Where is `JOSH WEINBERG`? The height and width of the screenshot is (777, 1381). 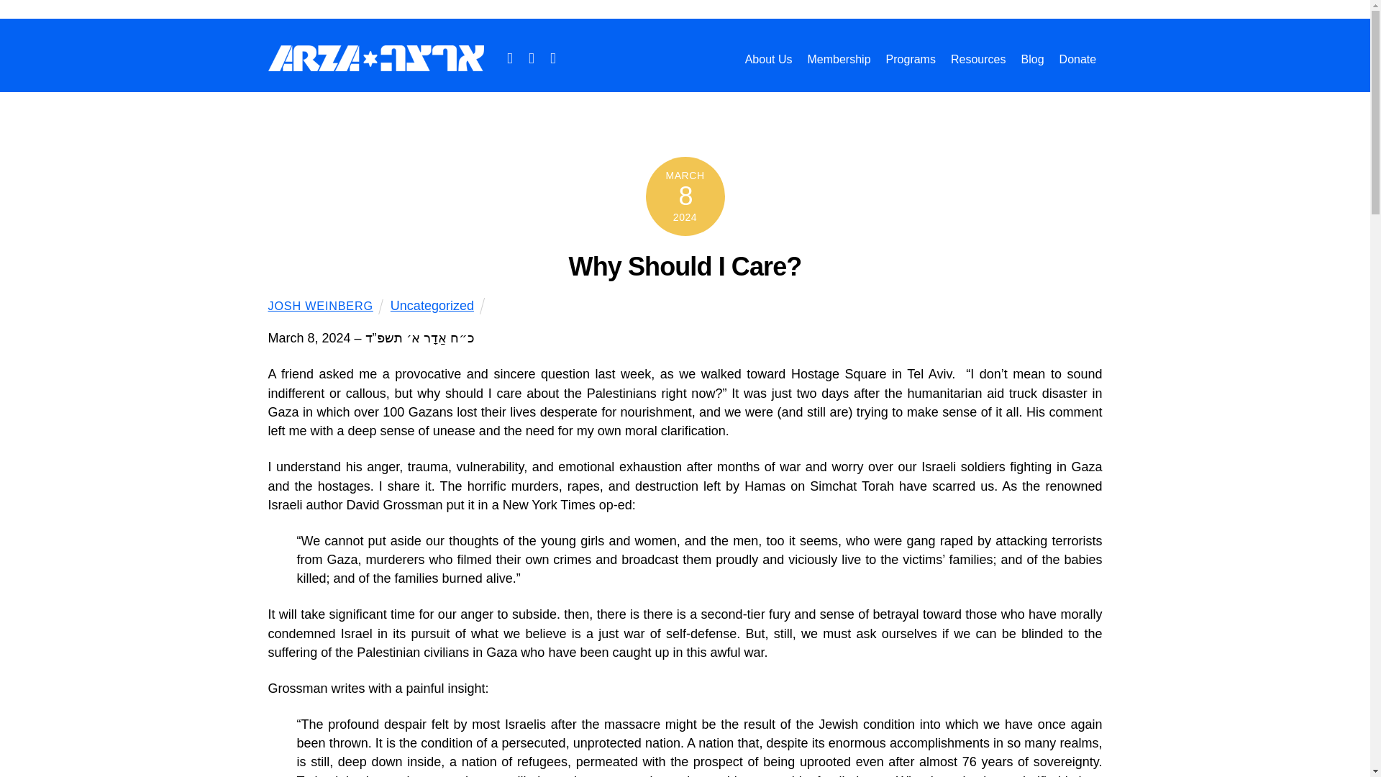 JOSH WEINBERG is located at coordinates (320, 305).